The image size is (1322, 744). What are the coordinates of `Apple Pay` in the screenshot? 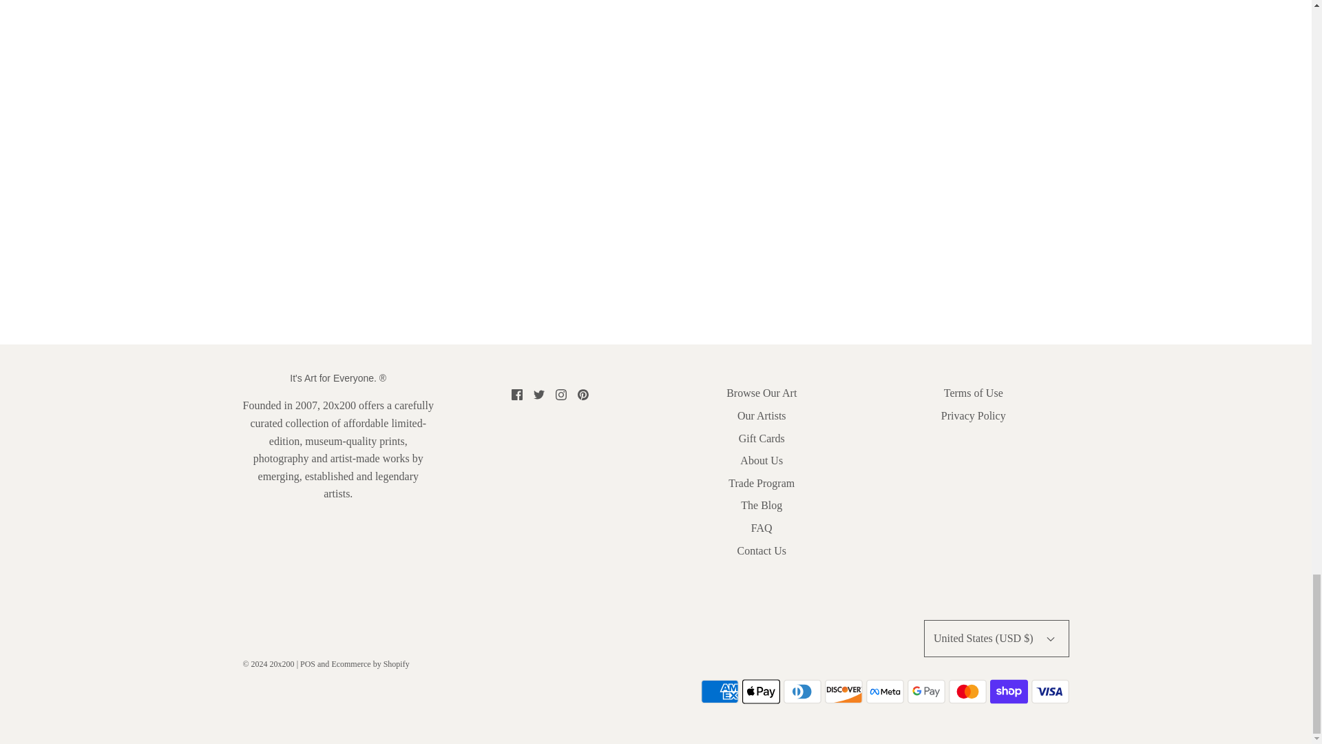 It's located at (760, 691).